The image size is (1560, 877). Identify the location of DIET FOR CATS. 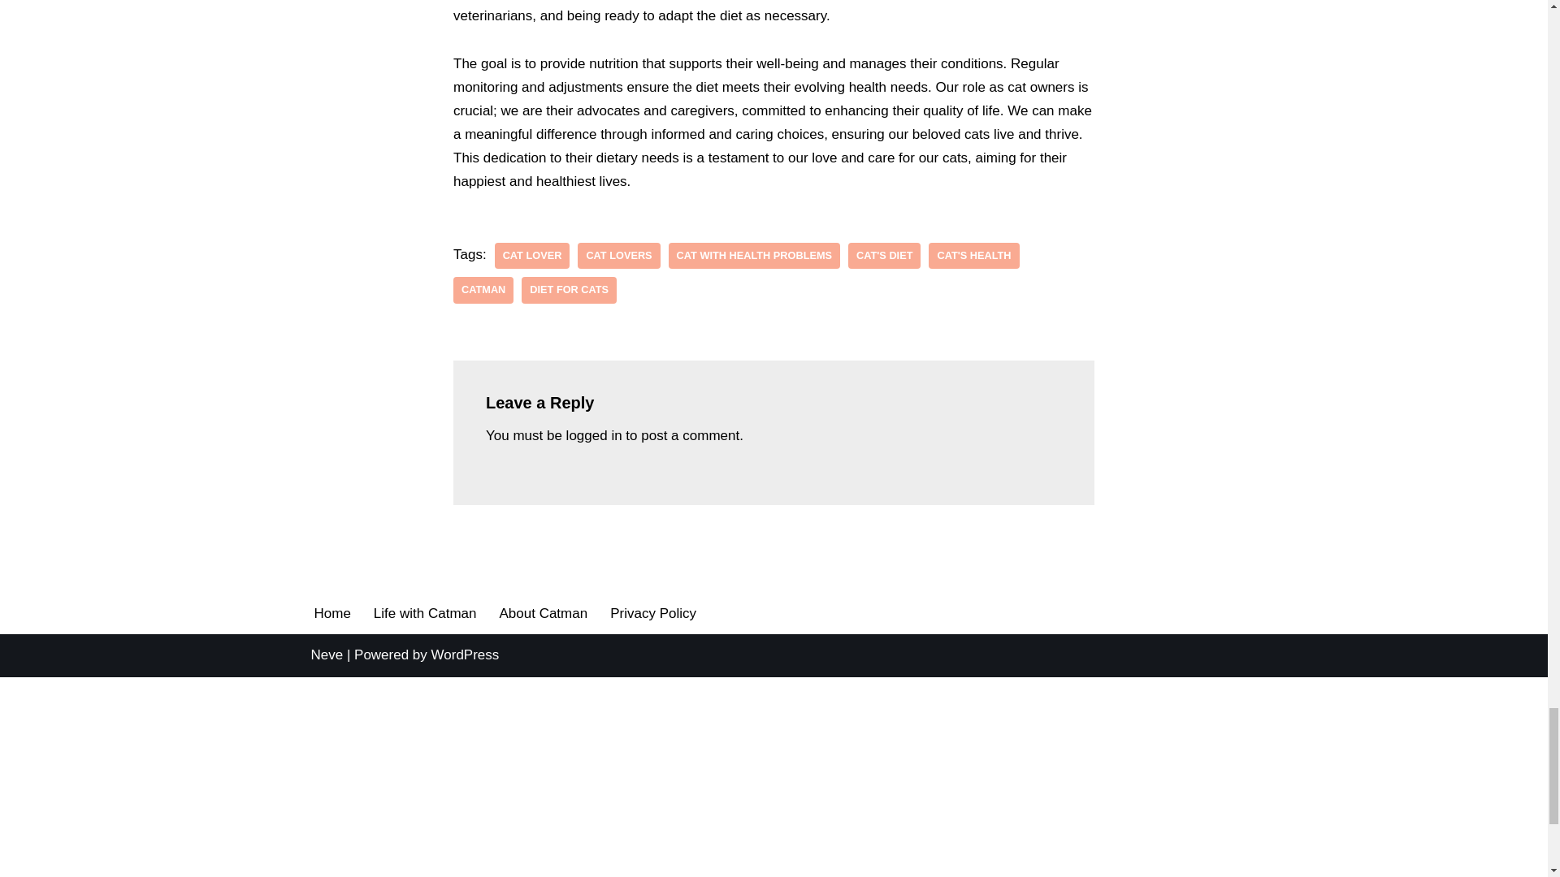
(569, 290).